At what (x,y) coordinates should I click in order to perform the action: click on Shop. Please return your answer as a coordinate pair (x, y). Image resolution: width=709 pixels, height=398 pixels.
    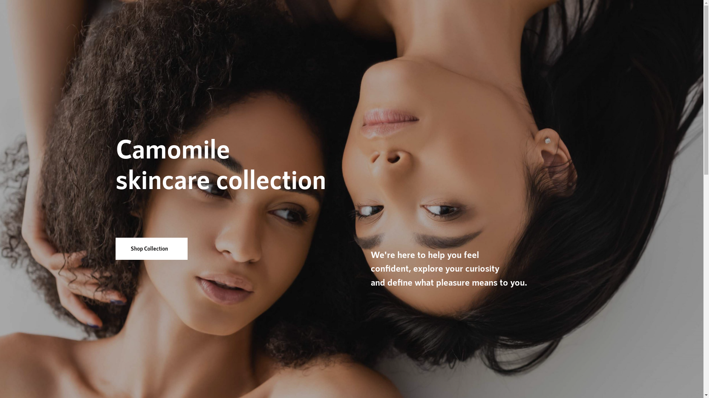
    Looking at the image, I should click on (623, 21).